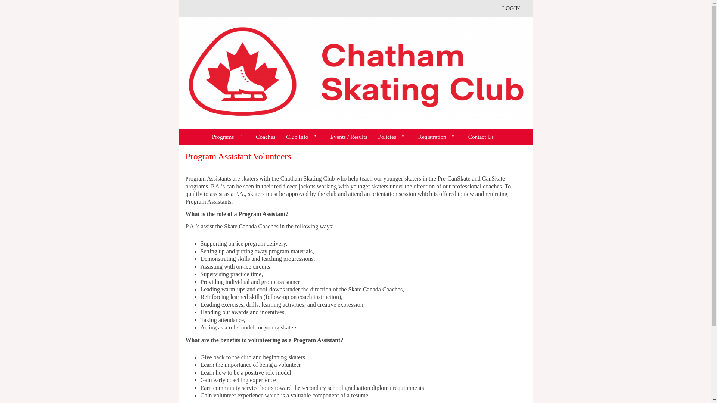 This screenshot has width=717, height=403. What do you see at coordinates (392, 137) in the screenshot?
I see `Policies` at bounding box center [392, 137].